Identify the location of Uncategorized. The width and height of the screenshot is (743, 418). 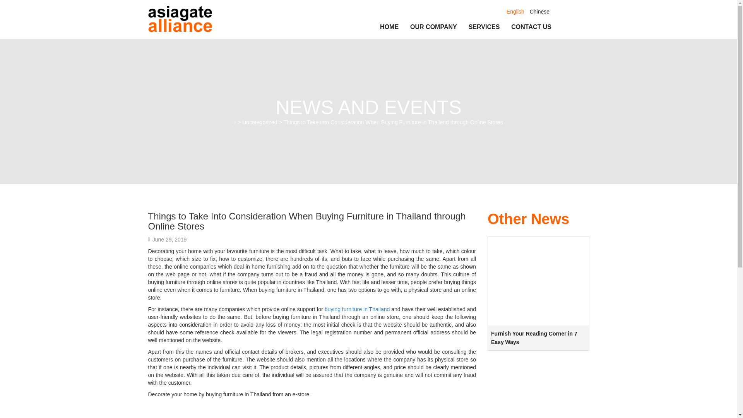
(259, 122).